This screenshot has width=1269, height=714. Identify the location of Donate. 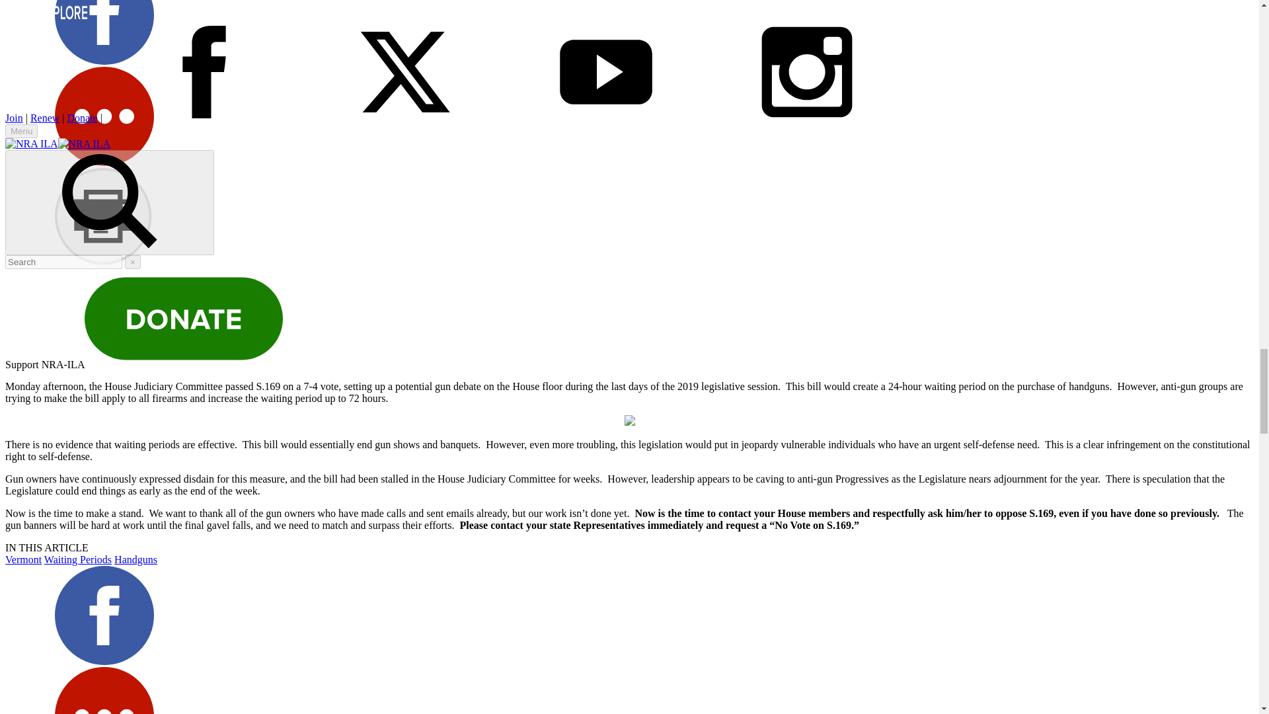
(184, 319).